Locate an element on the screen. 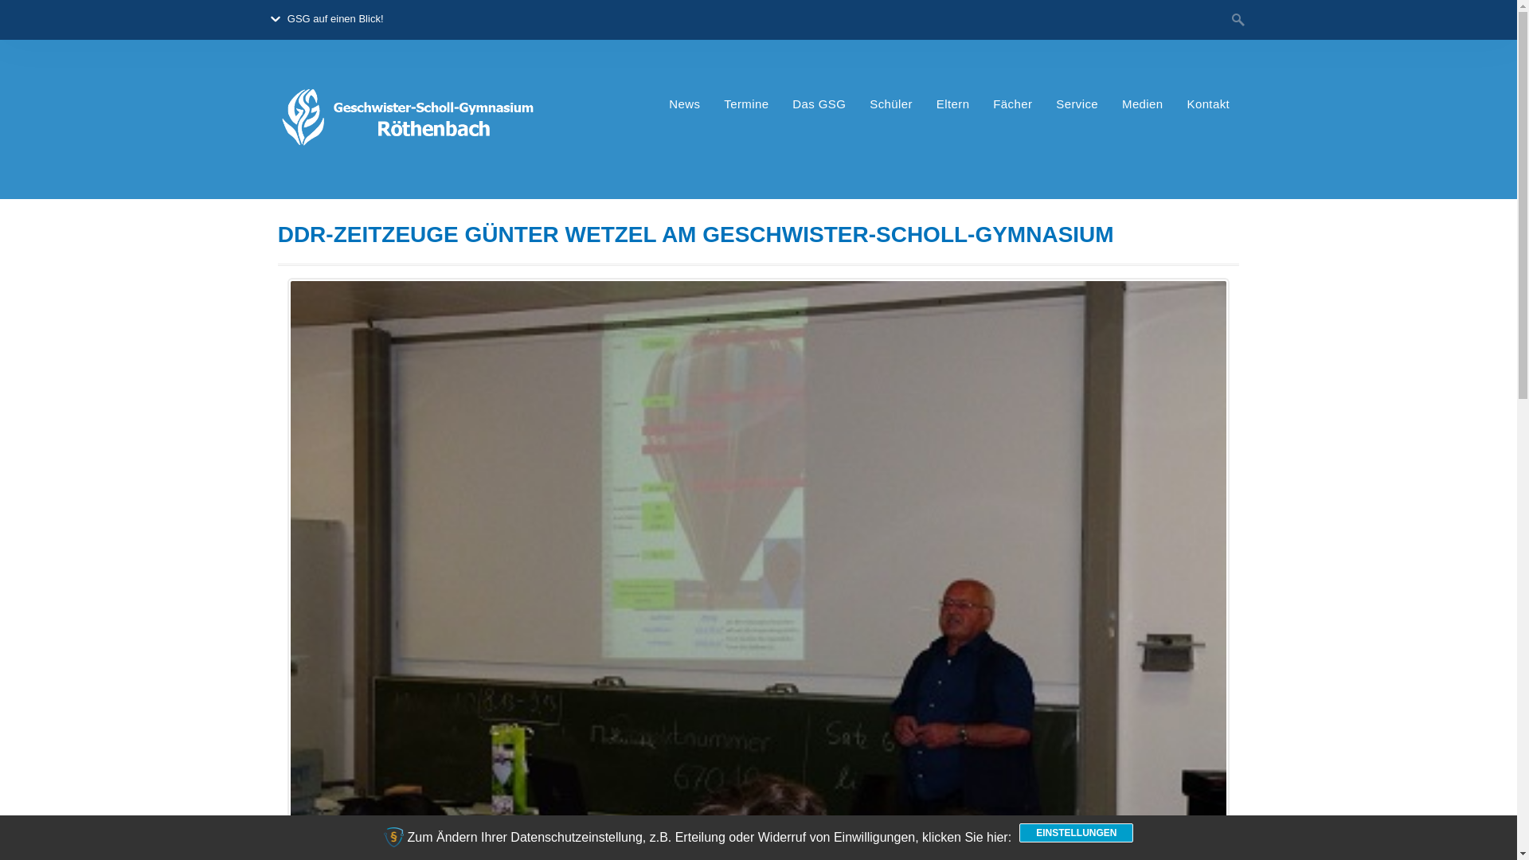 This screenshot has width=1529, height=860. Geschwister Scholl Gymnasium is located at coordinates (411, 174).